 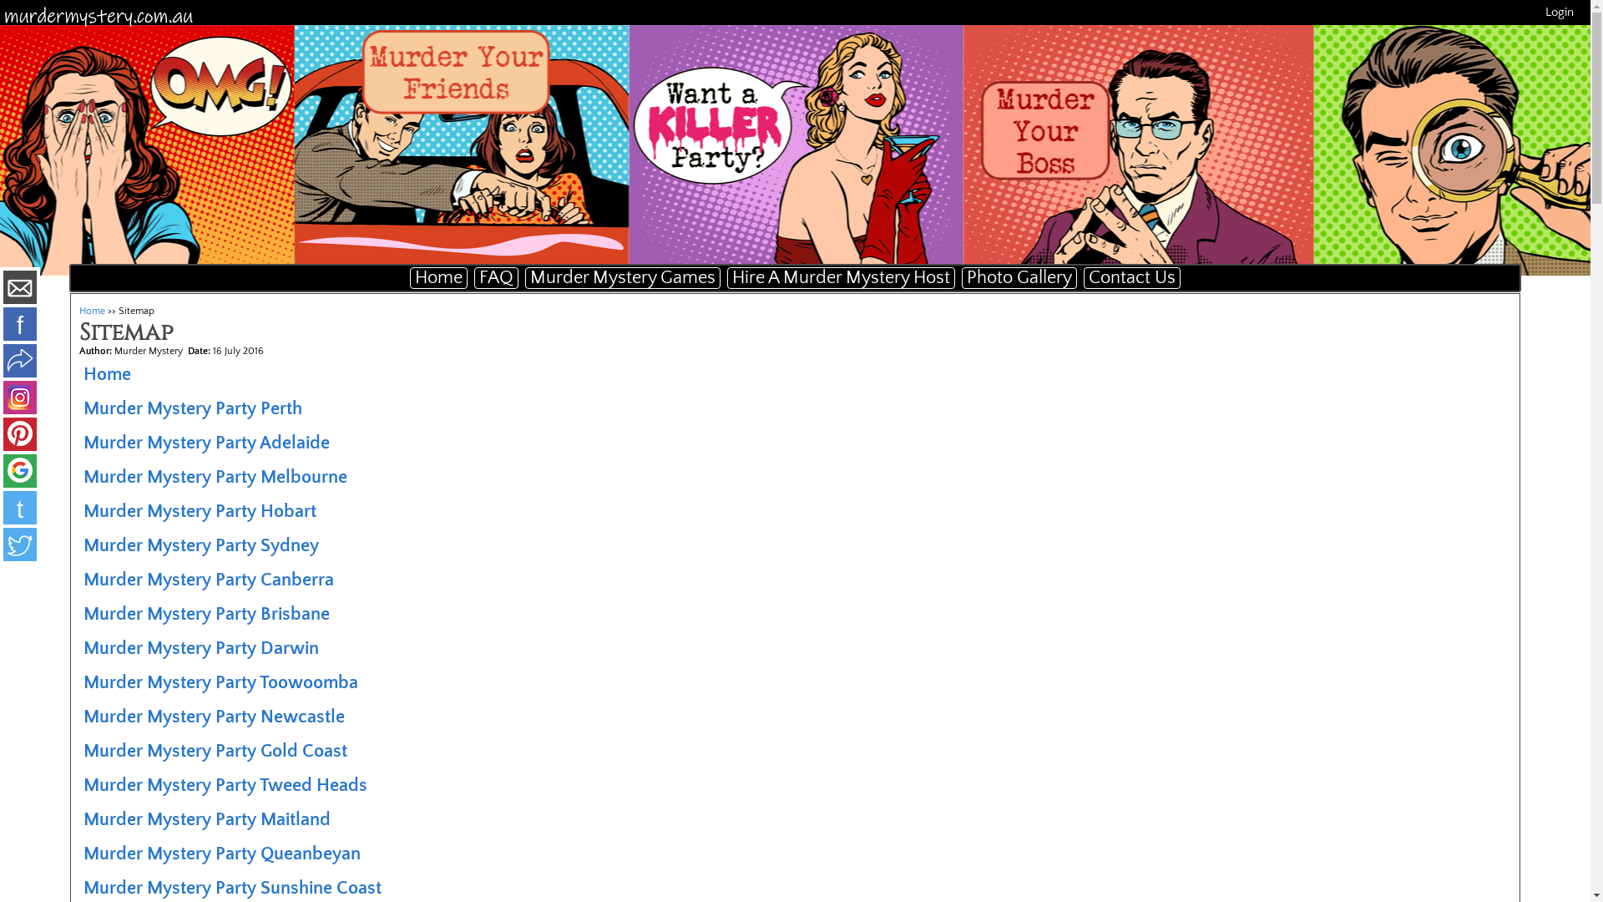 What do you see at coordinates (1019, 277) in the screenshot?
I see `Photo Gallery` at bounding box center [1019, 277].